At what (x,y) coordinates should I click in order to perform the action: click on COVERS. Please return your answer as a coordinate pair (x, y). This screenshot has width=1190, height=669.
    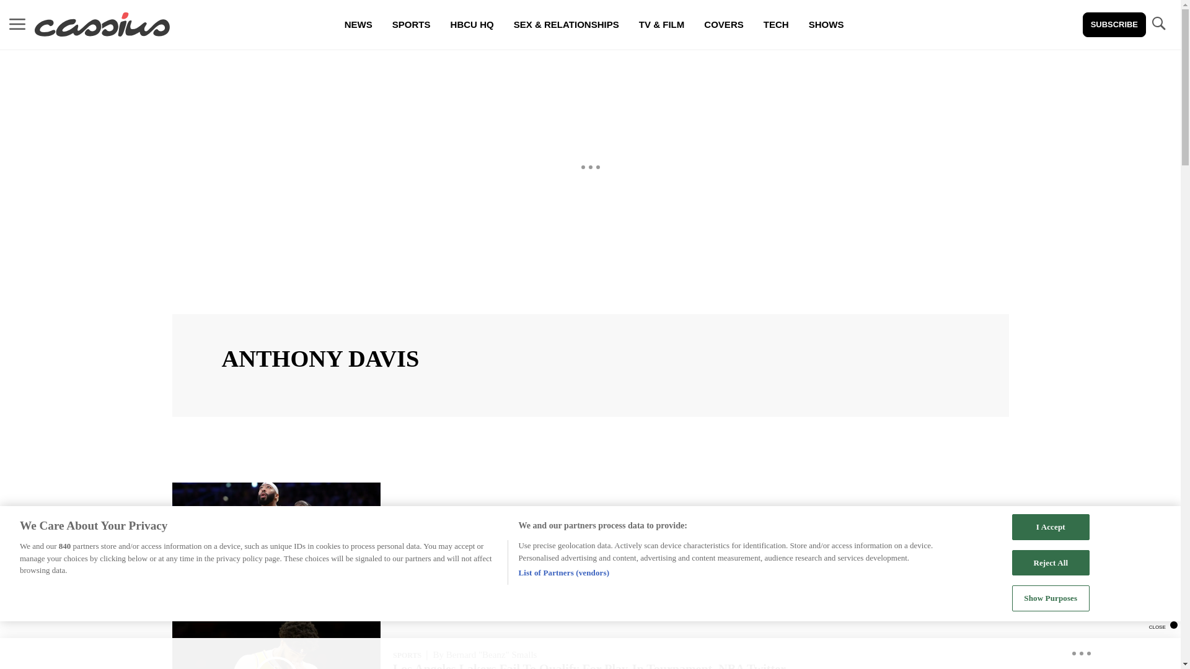
    Looking at the image, I should click on (723, 25).